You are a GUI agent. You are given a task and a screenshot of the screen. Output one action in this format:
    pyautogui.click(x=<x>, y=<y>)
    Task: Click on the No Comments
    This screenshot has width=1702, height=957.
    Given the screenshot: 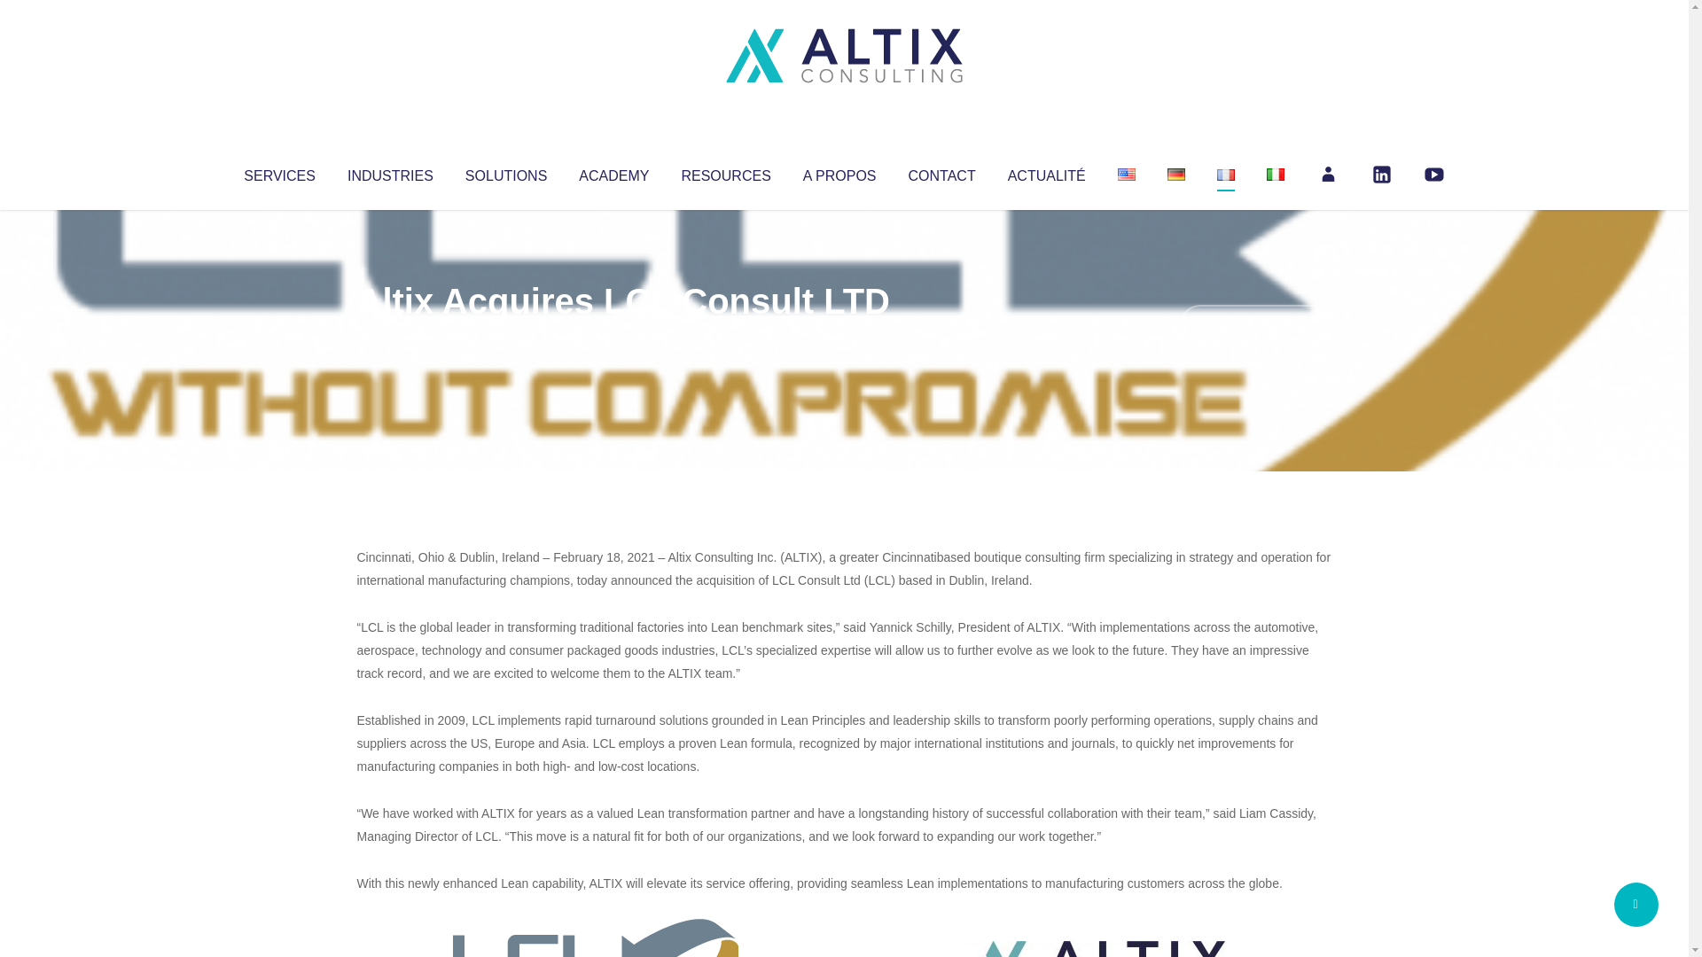 What is the action you would take?
    pyautogui.click(x=1255, y=324)
    